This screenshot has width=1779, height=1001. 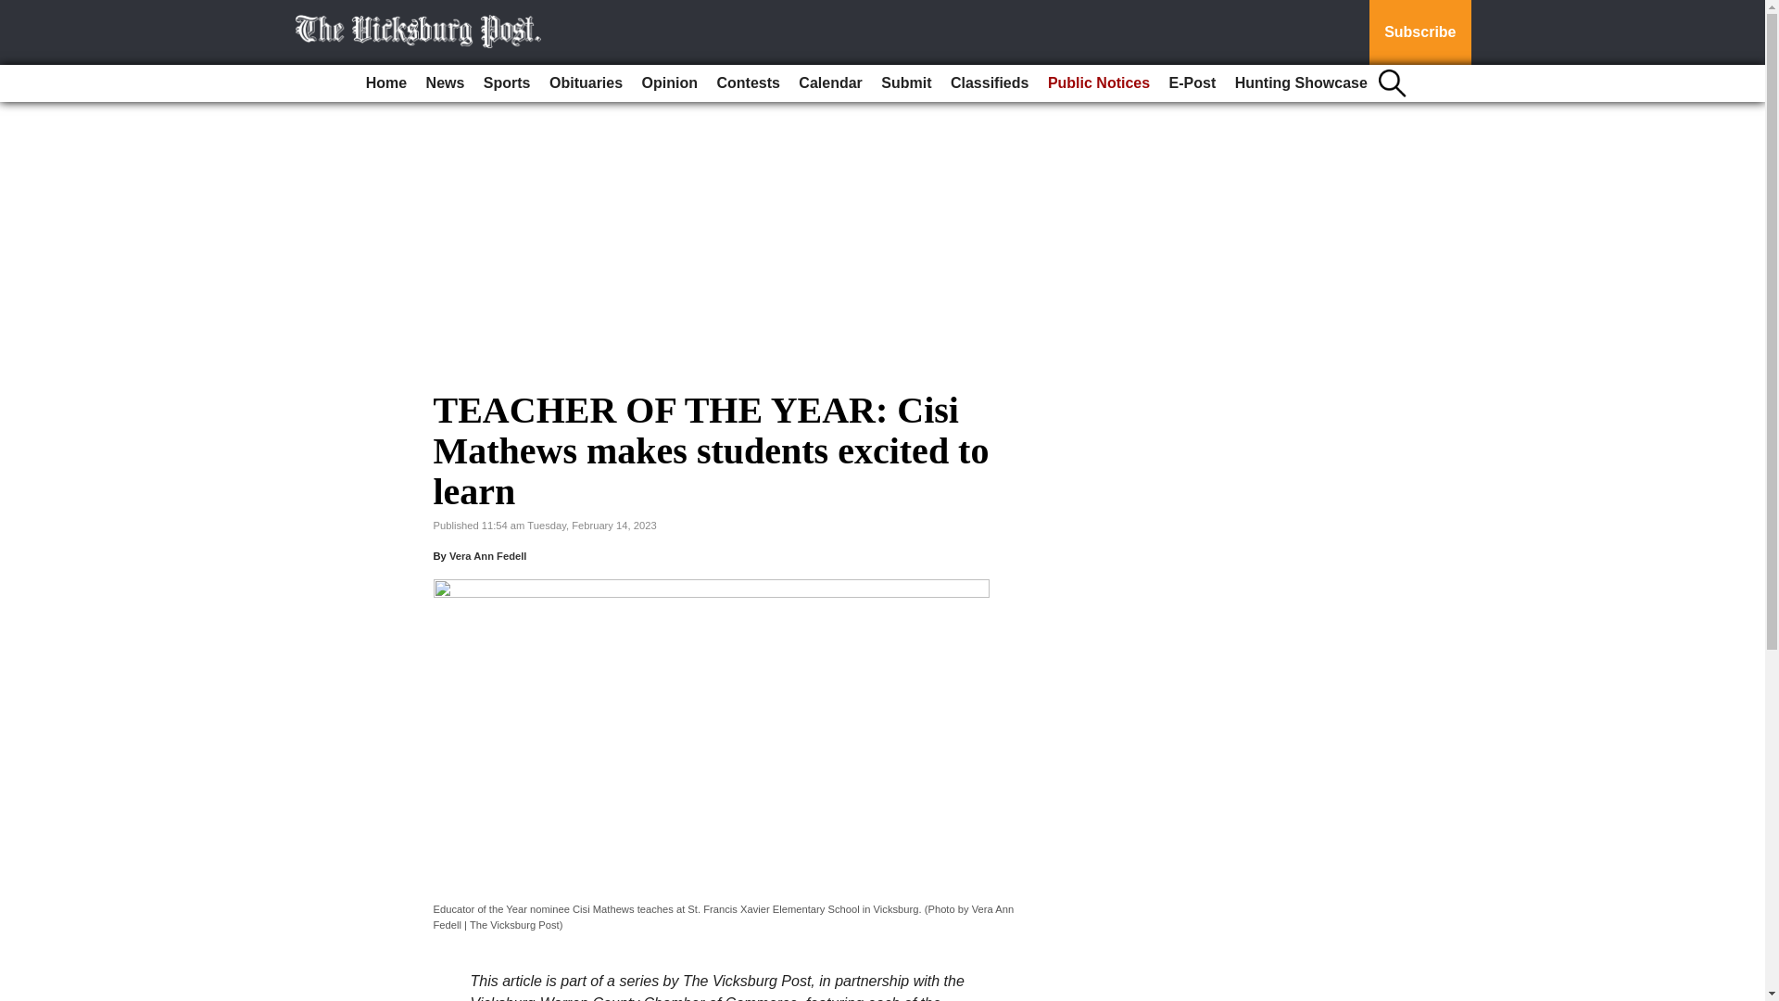 What do you see at coordinates (445, 83) in the screenshot?
I see `News` at bounding box center [445, 83].